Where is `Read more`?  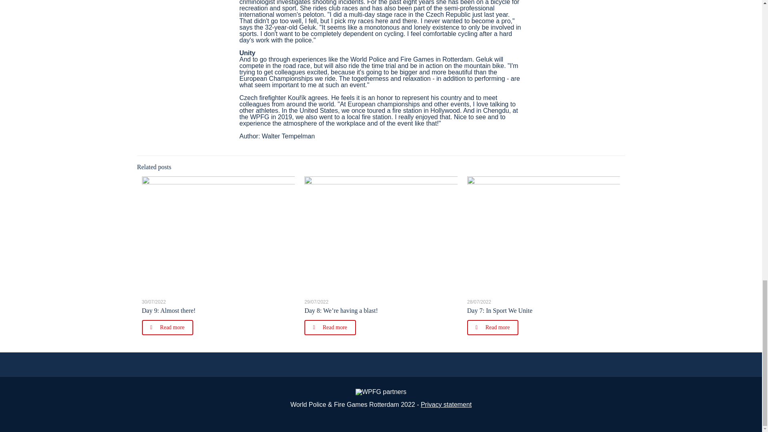
Read more is located at coordinates (330, 328).